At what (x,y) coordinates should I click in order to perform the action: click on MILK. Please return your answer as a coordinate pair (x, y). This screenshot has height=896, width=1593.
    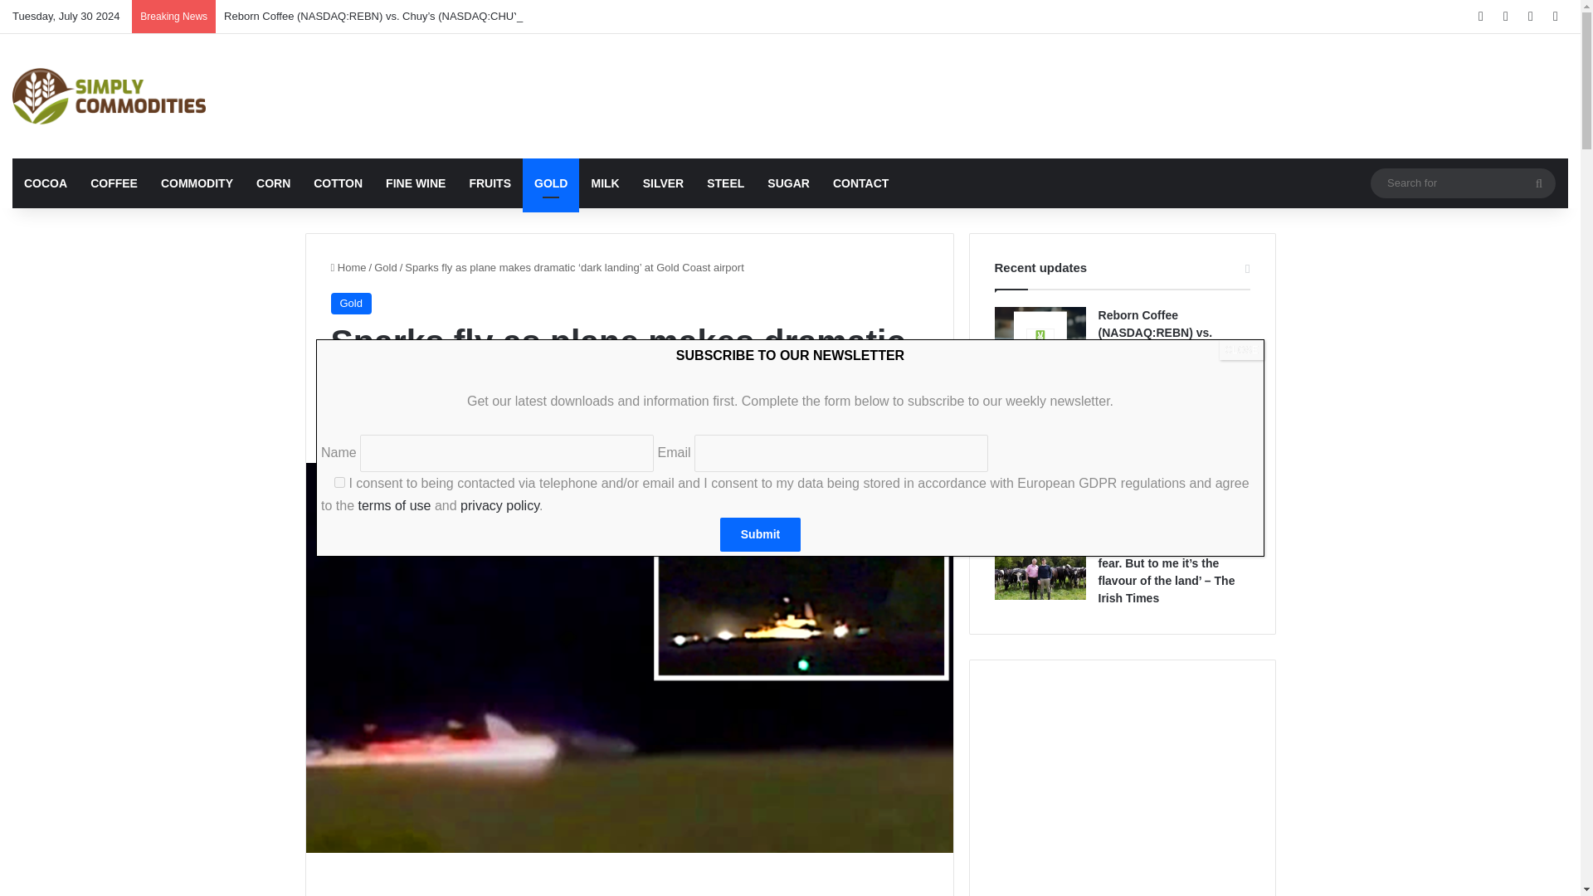
    Looking at the image, I should click on (605, 183).